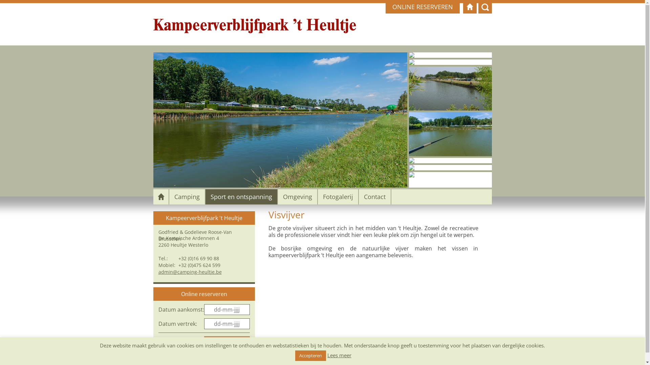 The image size is (650, 365). I want to click on Kampeerverblijfpark 't Heultje, so click(255, 26).